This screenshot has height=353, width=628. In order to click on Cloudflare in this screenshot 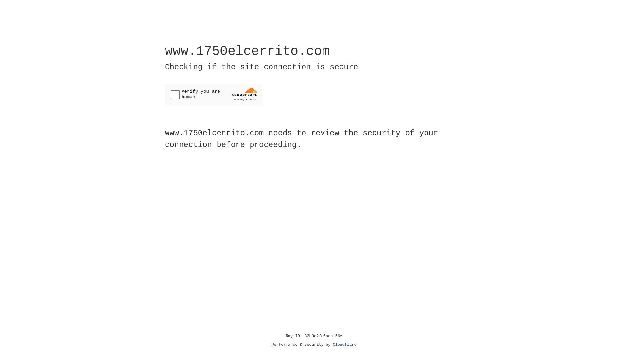, I will do `click(345, 345)`.